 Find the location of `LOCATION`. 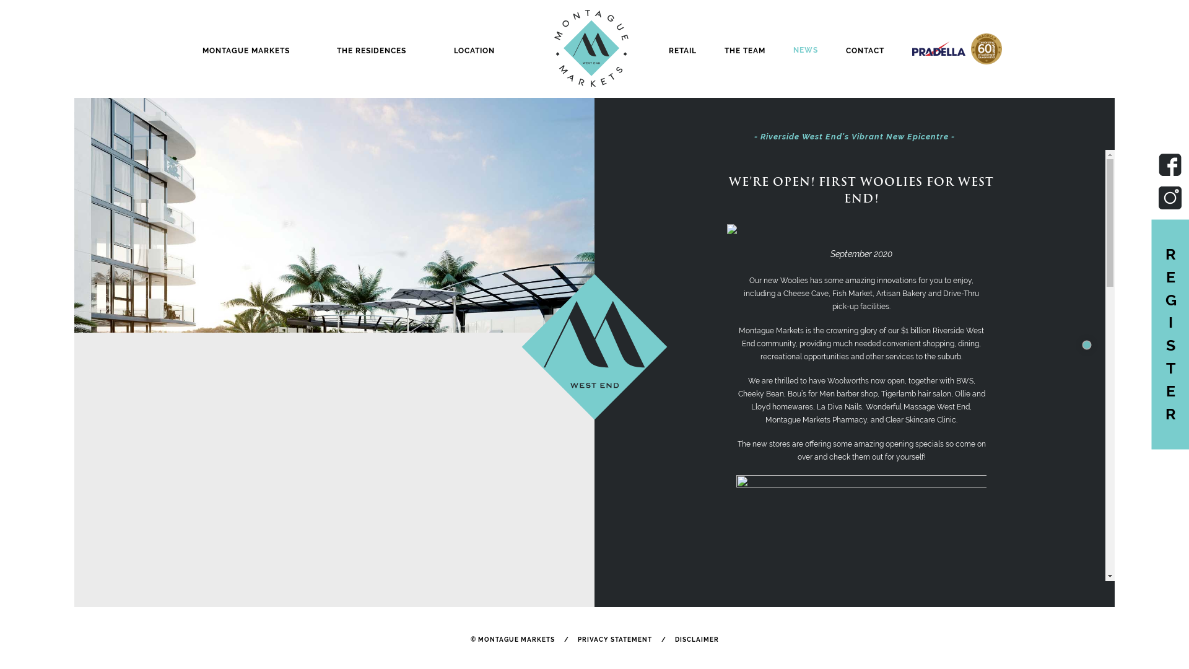

LOCATION is located at coordinates (474, 51).